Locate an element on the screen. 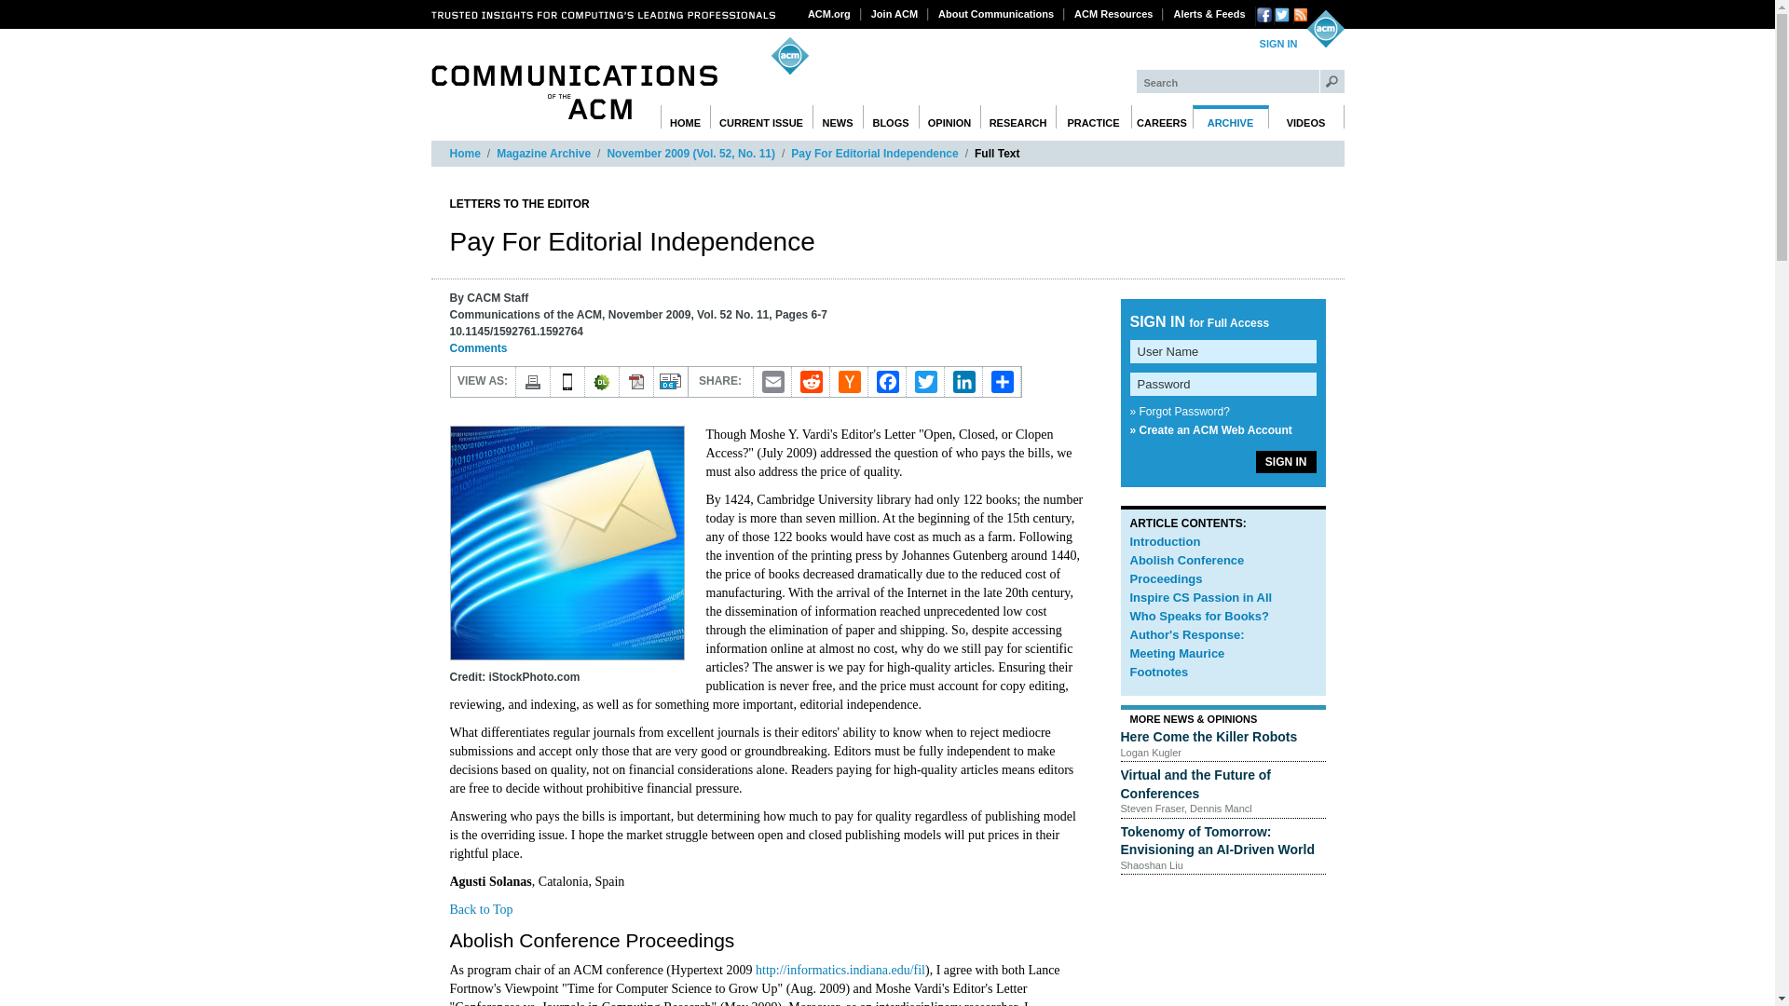 The image size is (1789, 1006). View in Digital Edition is located at coordinates (671, 382).